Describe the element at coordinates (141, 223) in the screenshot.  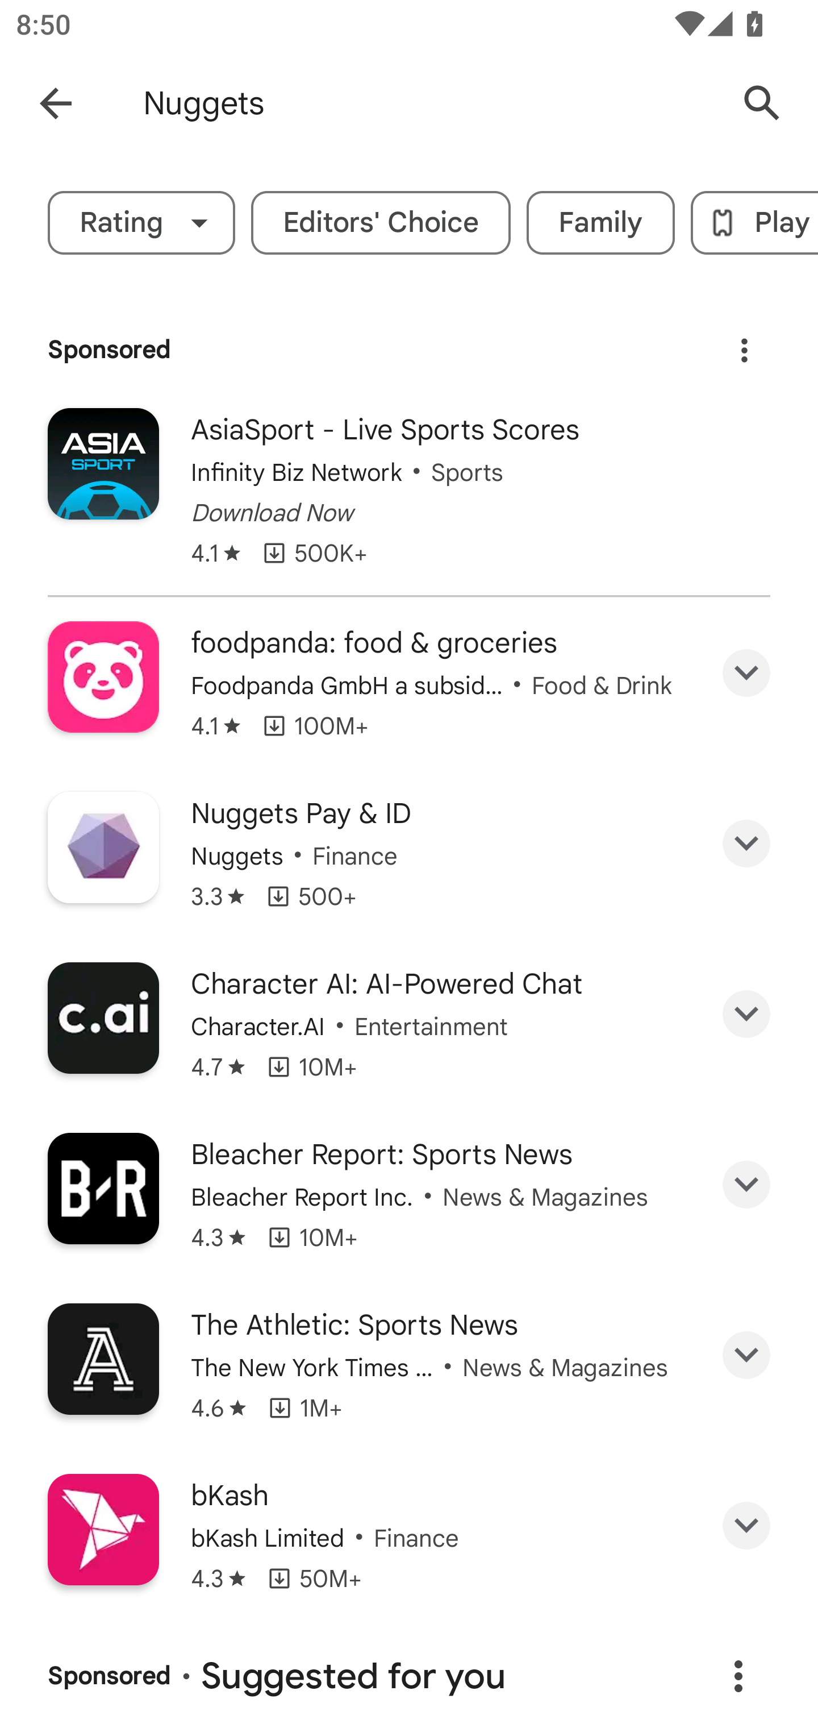
I see `Rating - double tap to change the filter` at that location.